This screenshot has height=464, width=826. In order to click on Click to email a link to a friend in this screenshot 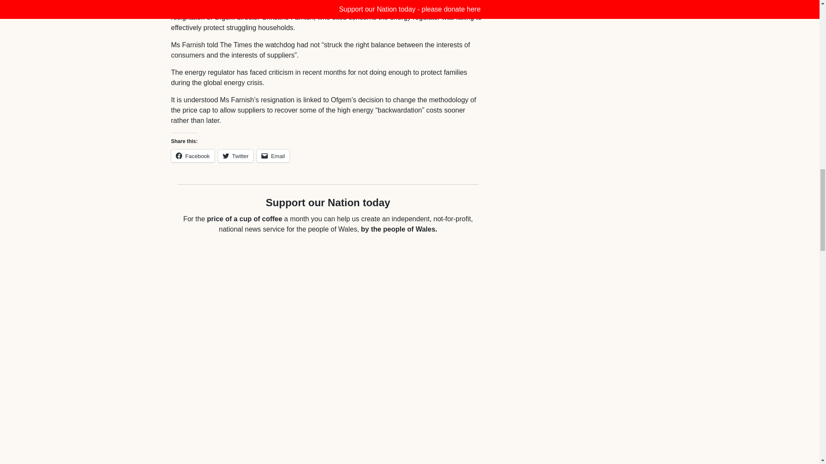, I will do `click(273, 156)`.